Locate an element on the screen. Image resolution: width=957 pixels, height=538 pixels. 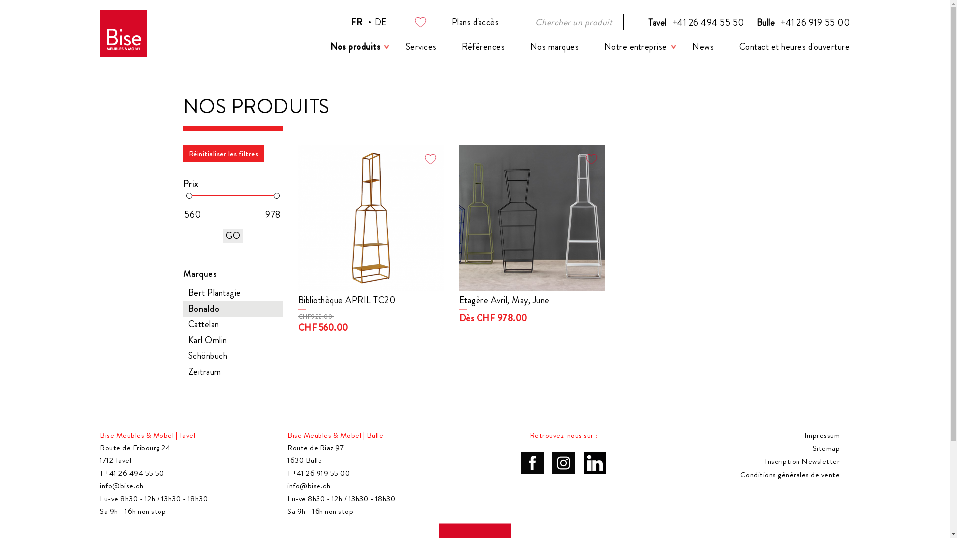
Sitemap is located at coordinates (826, 449).